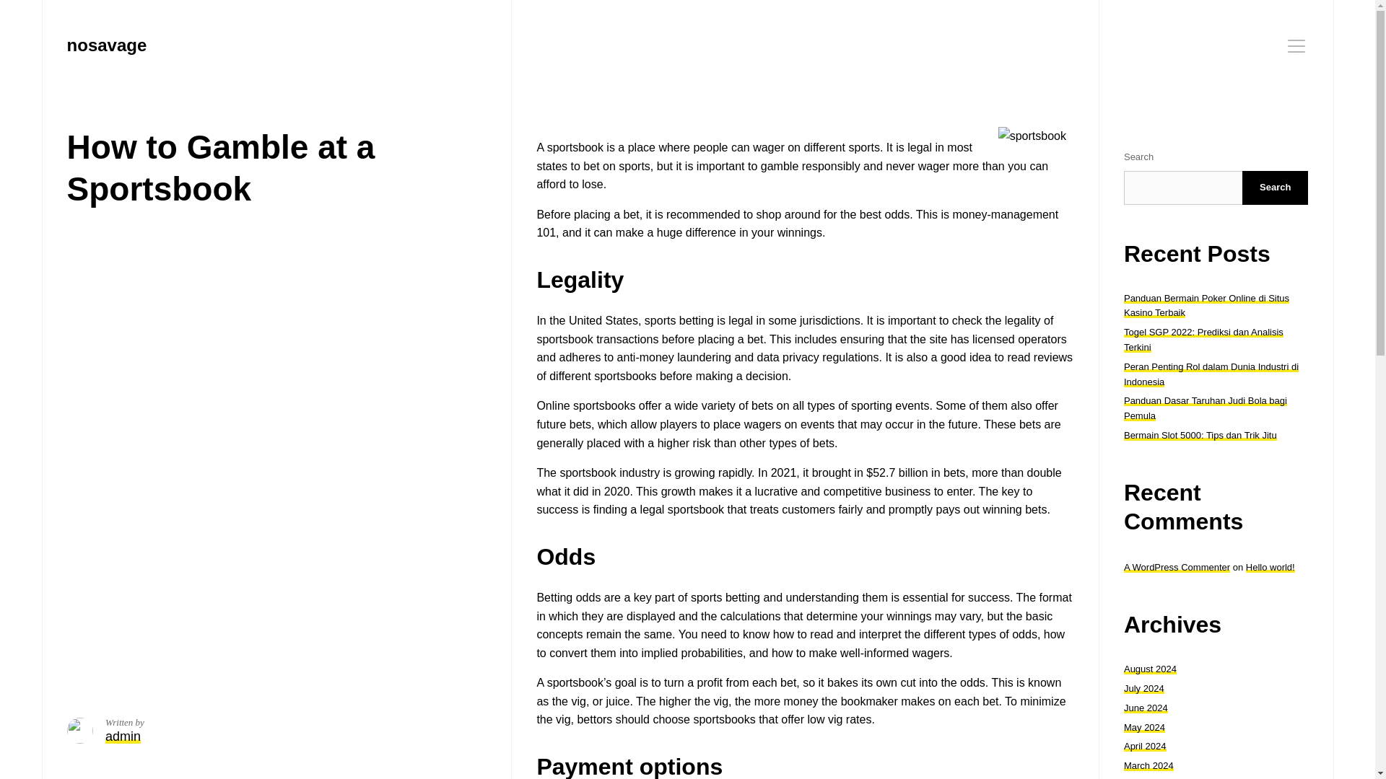  What do you see at coordinates (1151, 669) in the screenshot?
I see `August 2024` at bounding box center [1151, 669].